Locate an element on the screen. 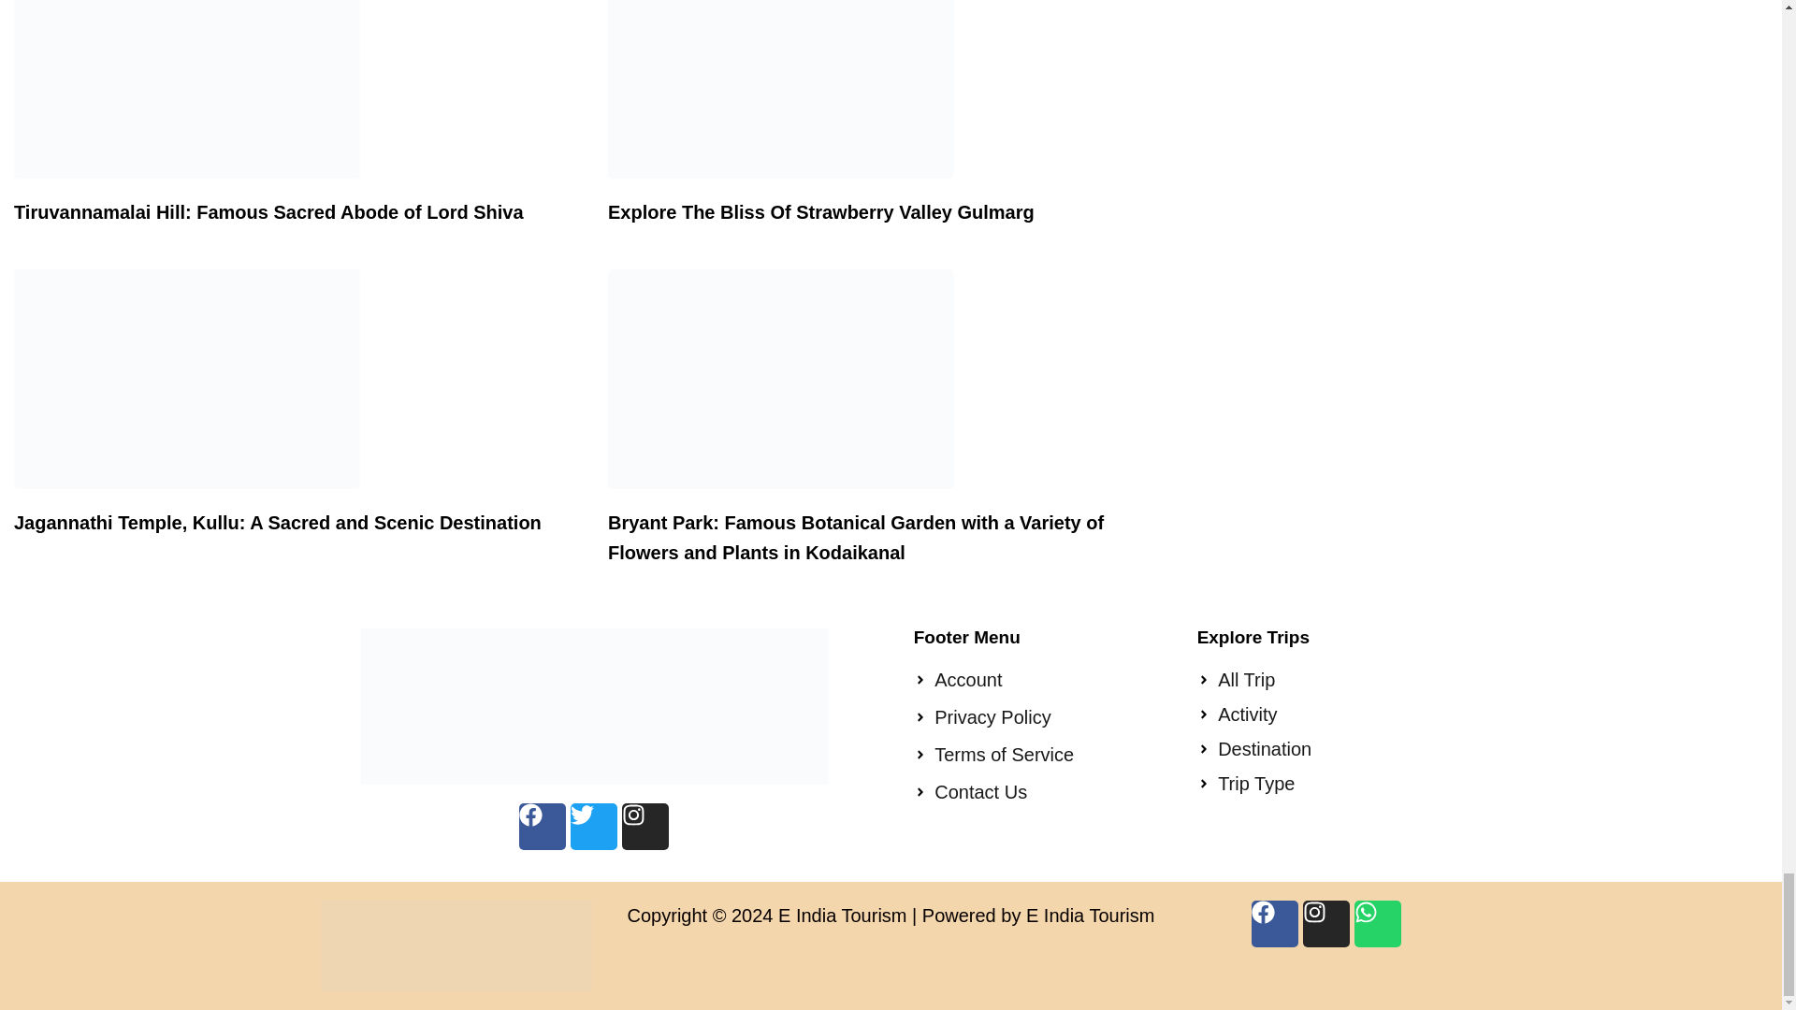 This screenshot has height=1010, width=1796. Tiruvannamalai Hill: Famous Sacred Abode of Lord Shiva 11 is located at coordinates (187, 90).